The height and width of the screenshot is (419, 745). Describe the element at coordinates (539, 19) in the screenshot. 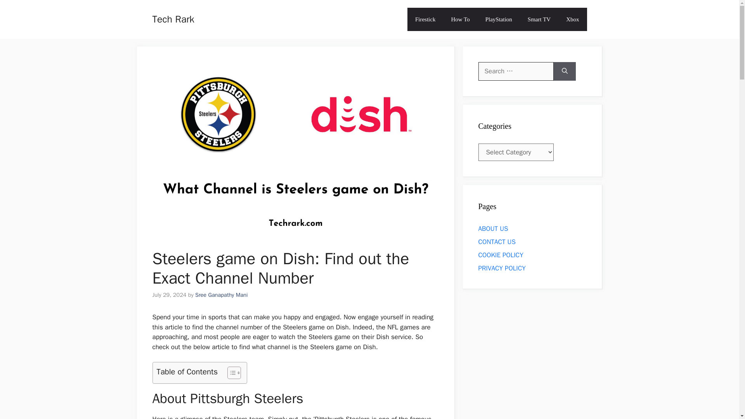

I see `Smart TV` at that location.